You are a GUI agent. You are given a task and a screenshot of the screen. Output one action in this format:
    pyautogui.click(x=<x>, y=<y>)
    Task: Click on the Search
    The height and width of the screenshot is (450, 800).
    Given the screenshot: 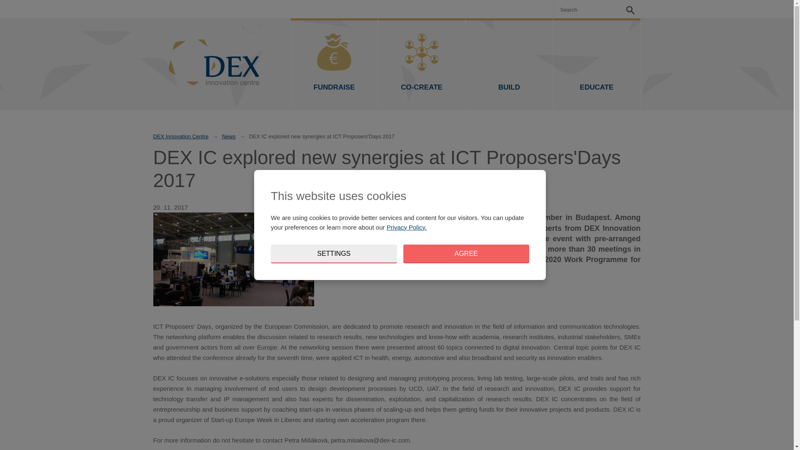 What is the action you would take?
    pyautogui.click(x=630, y=9)
    